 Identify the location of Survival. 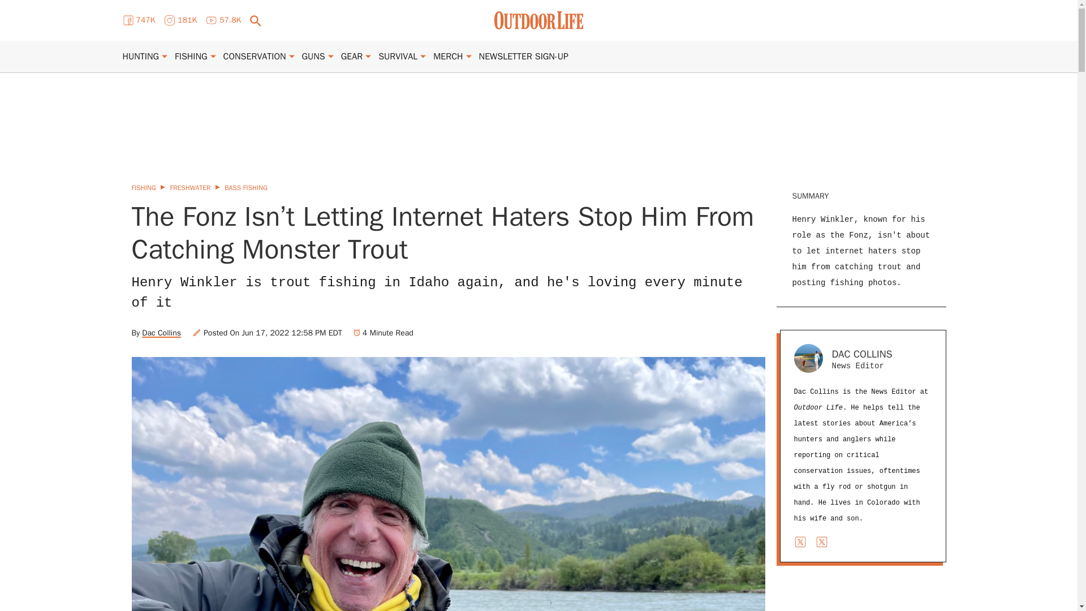
(397, 57).